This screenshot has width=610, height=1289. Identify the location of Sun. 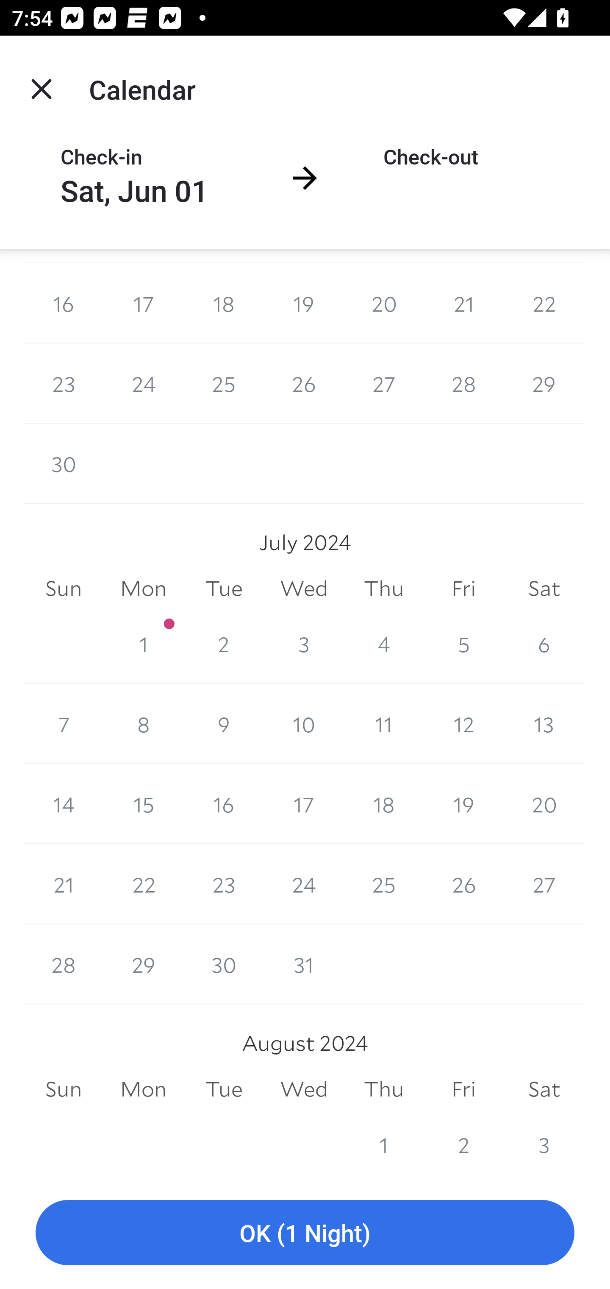
(64, 588).